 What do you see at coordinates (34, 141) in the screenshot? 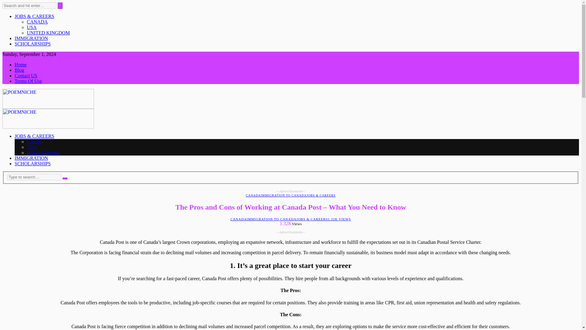
I see `Canada` at bounding box center [34, 141].